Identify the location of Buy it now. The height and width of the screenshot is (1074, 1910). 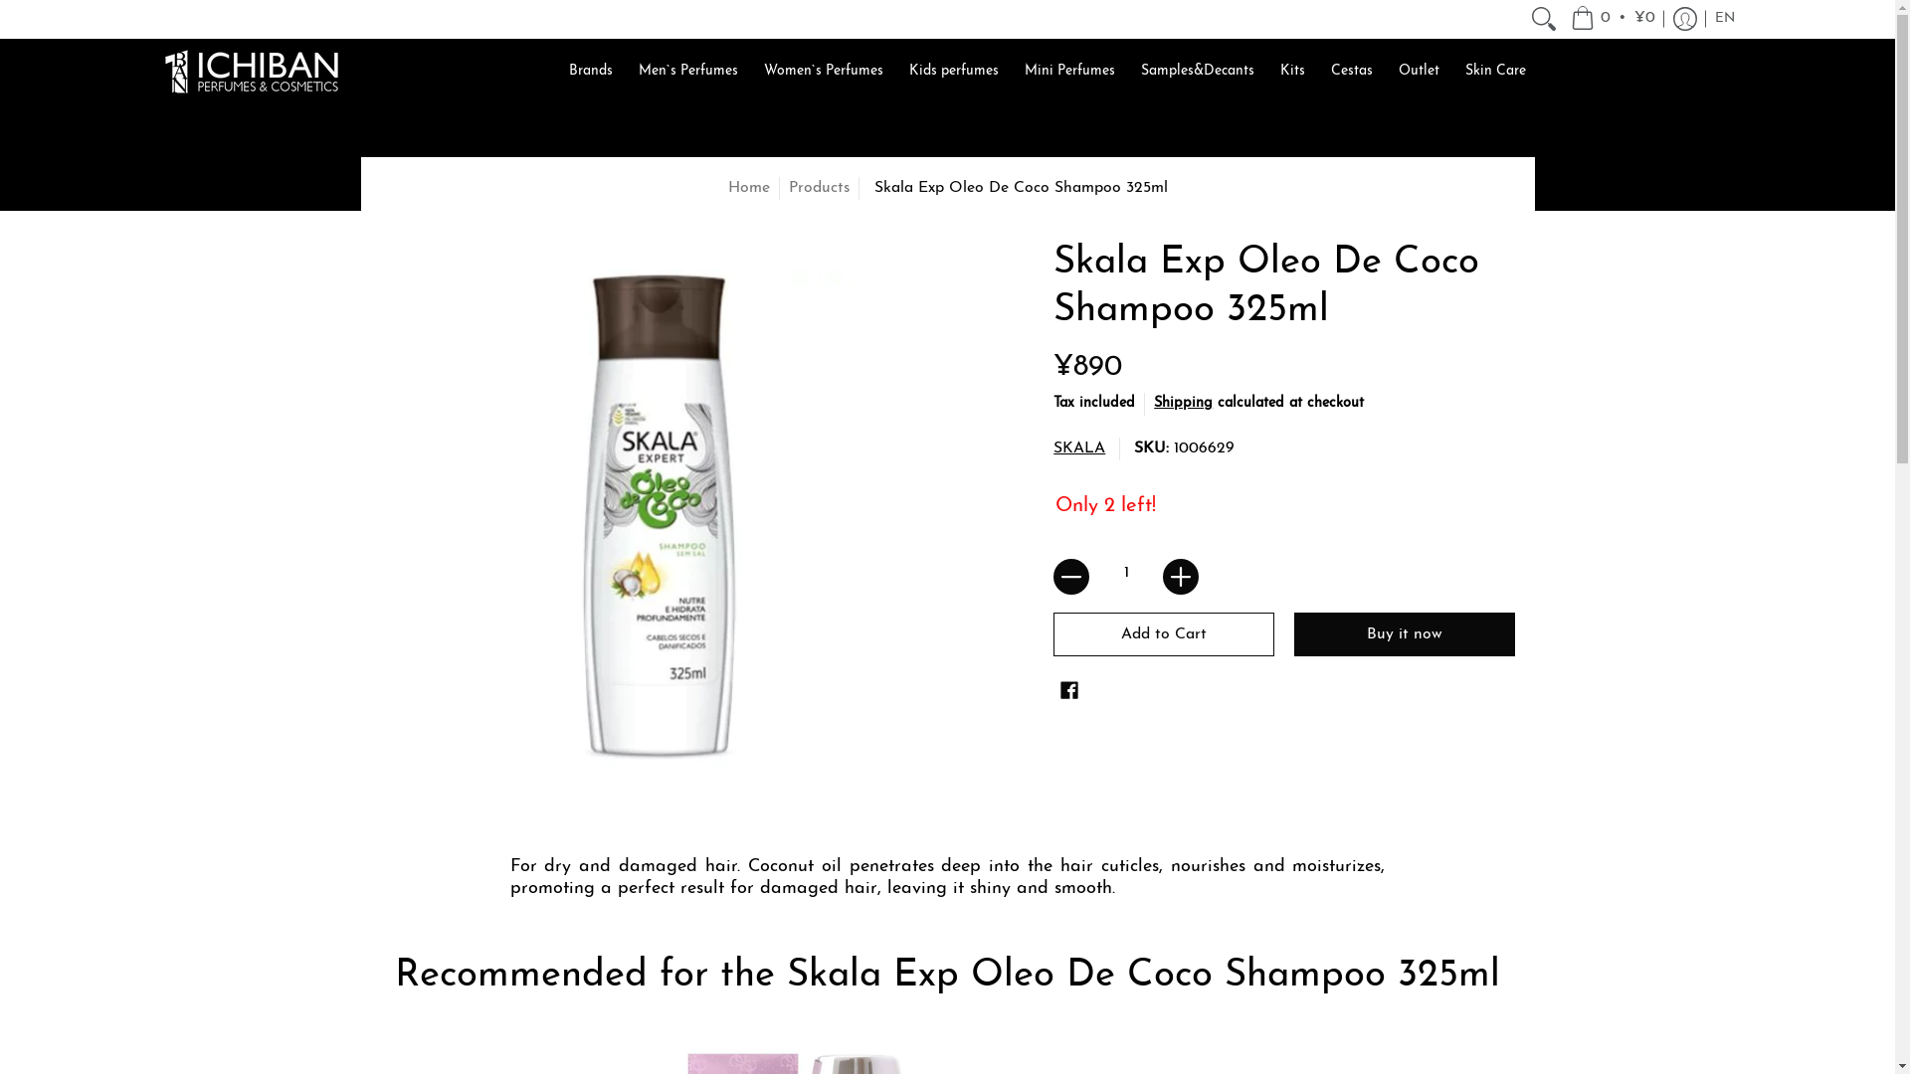
(1405, 634).